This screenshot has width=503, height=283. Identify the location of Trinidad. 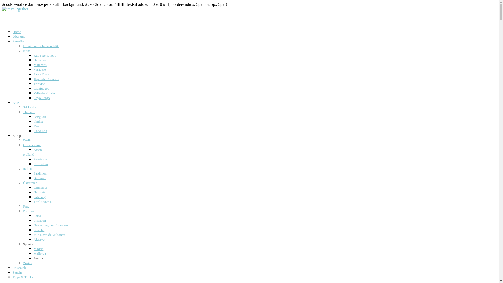
(39, 84).